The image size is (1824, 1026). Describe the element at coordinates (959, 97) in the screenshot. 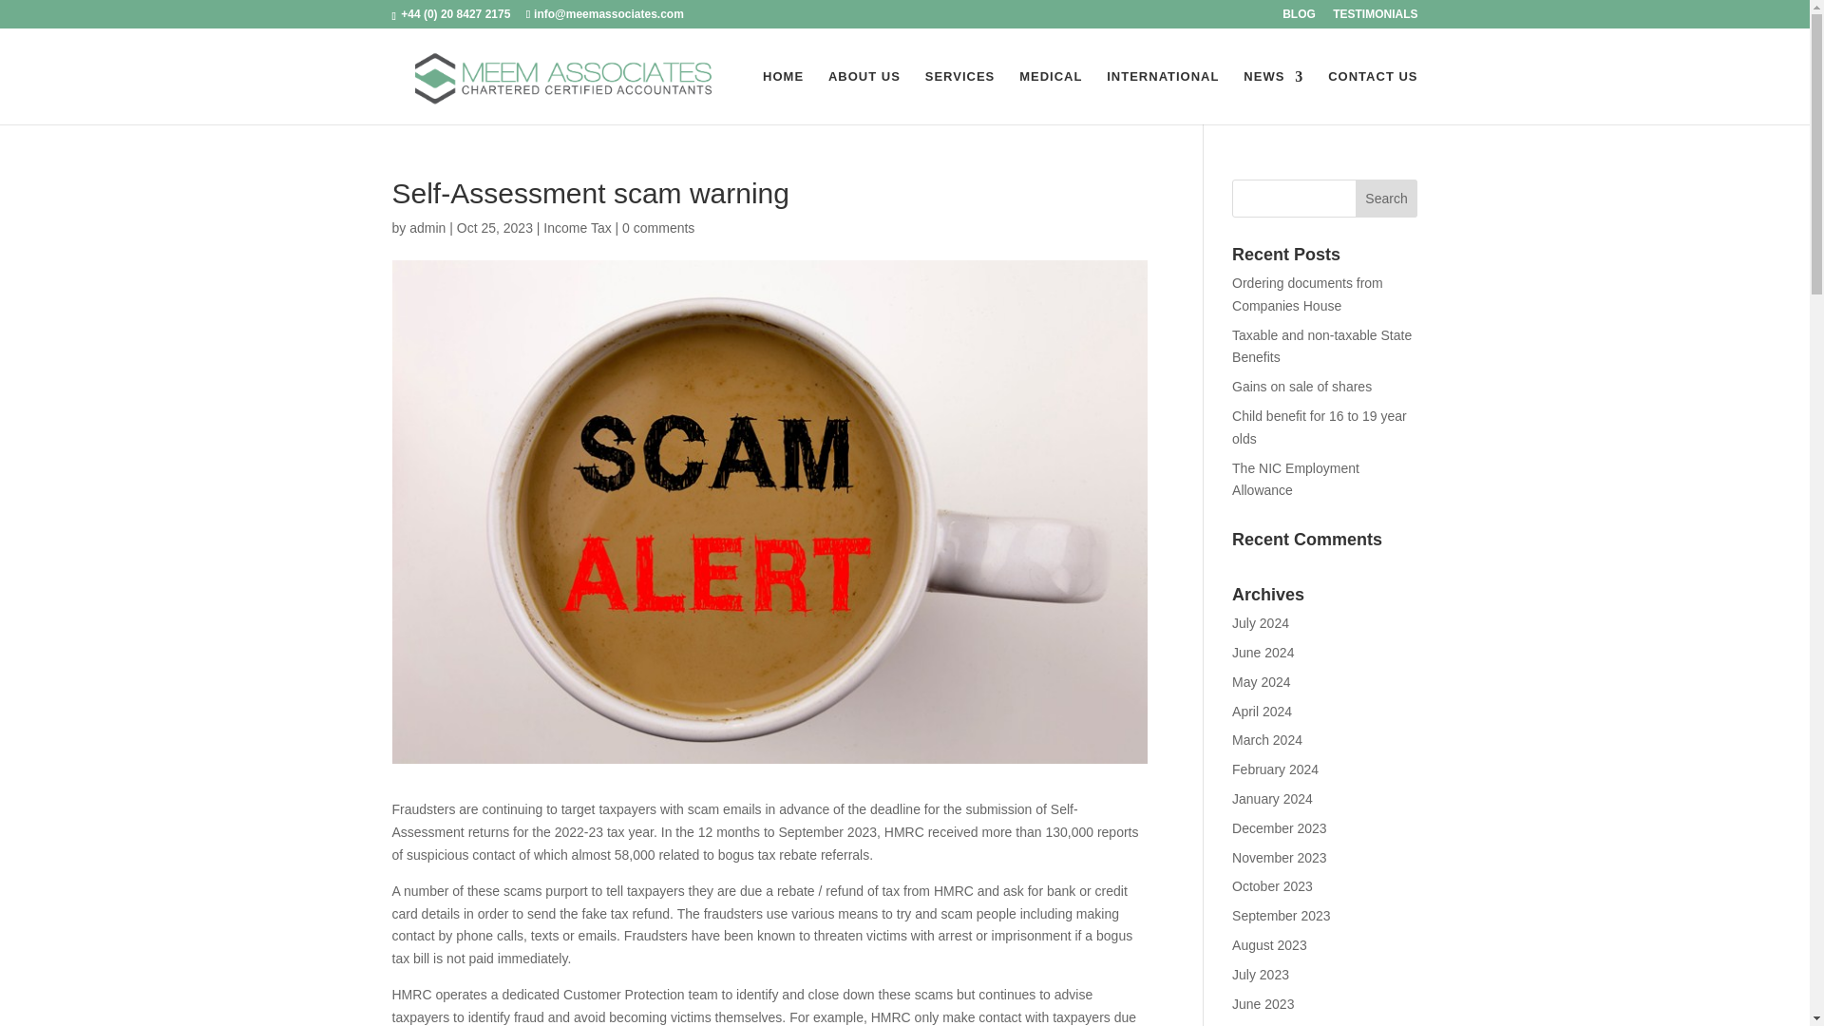

I see `SERVICES` at that location.